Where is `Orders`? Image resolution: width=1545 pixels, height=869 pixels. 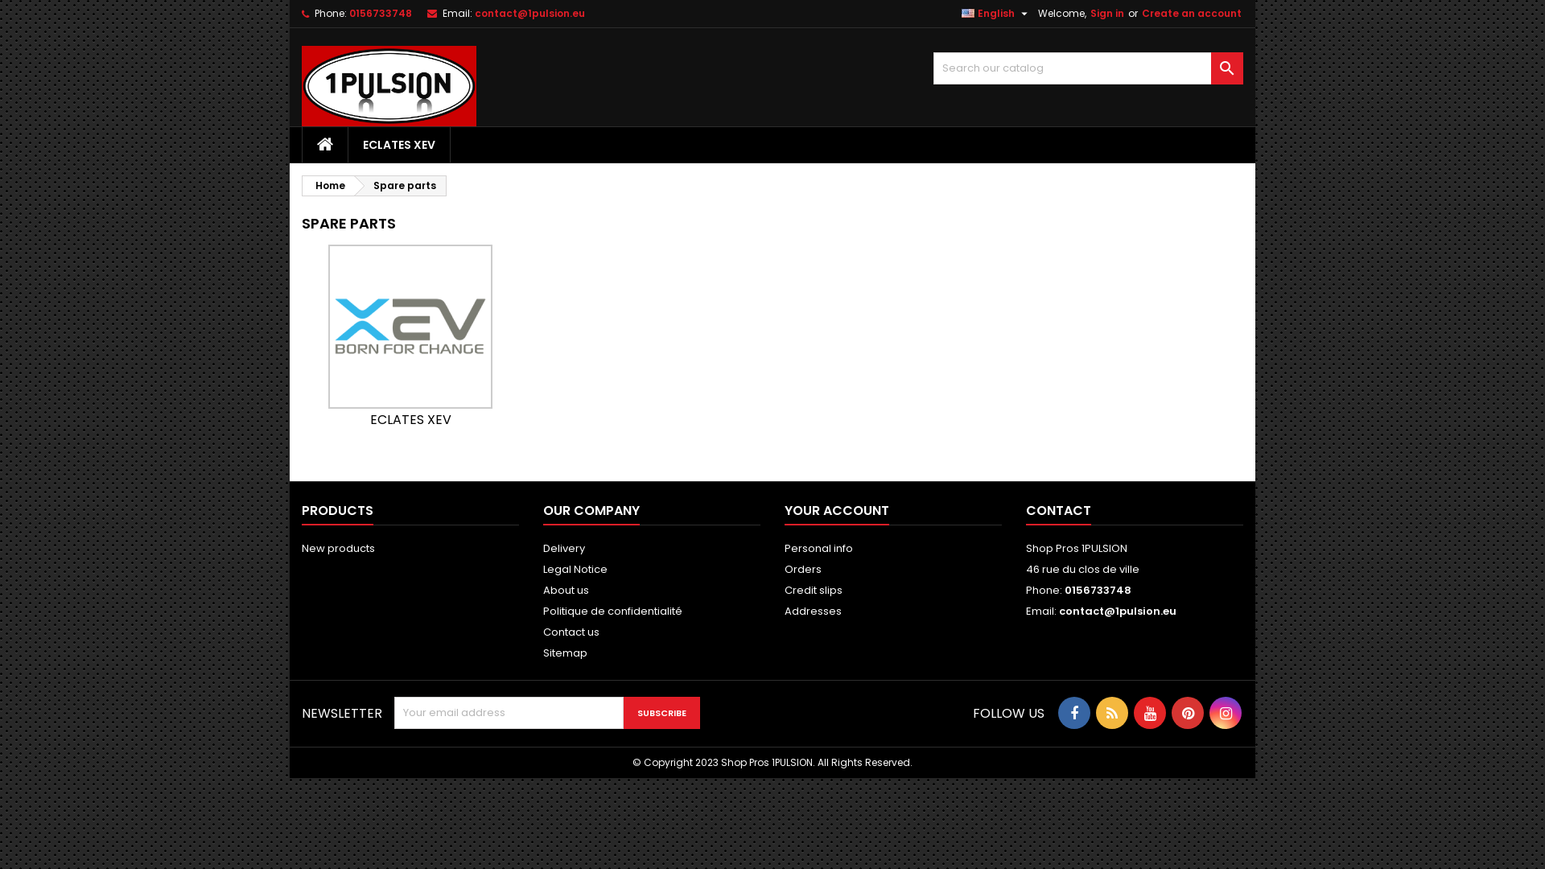 Orders is located at coordinates (803, 570).